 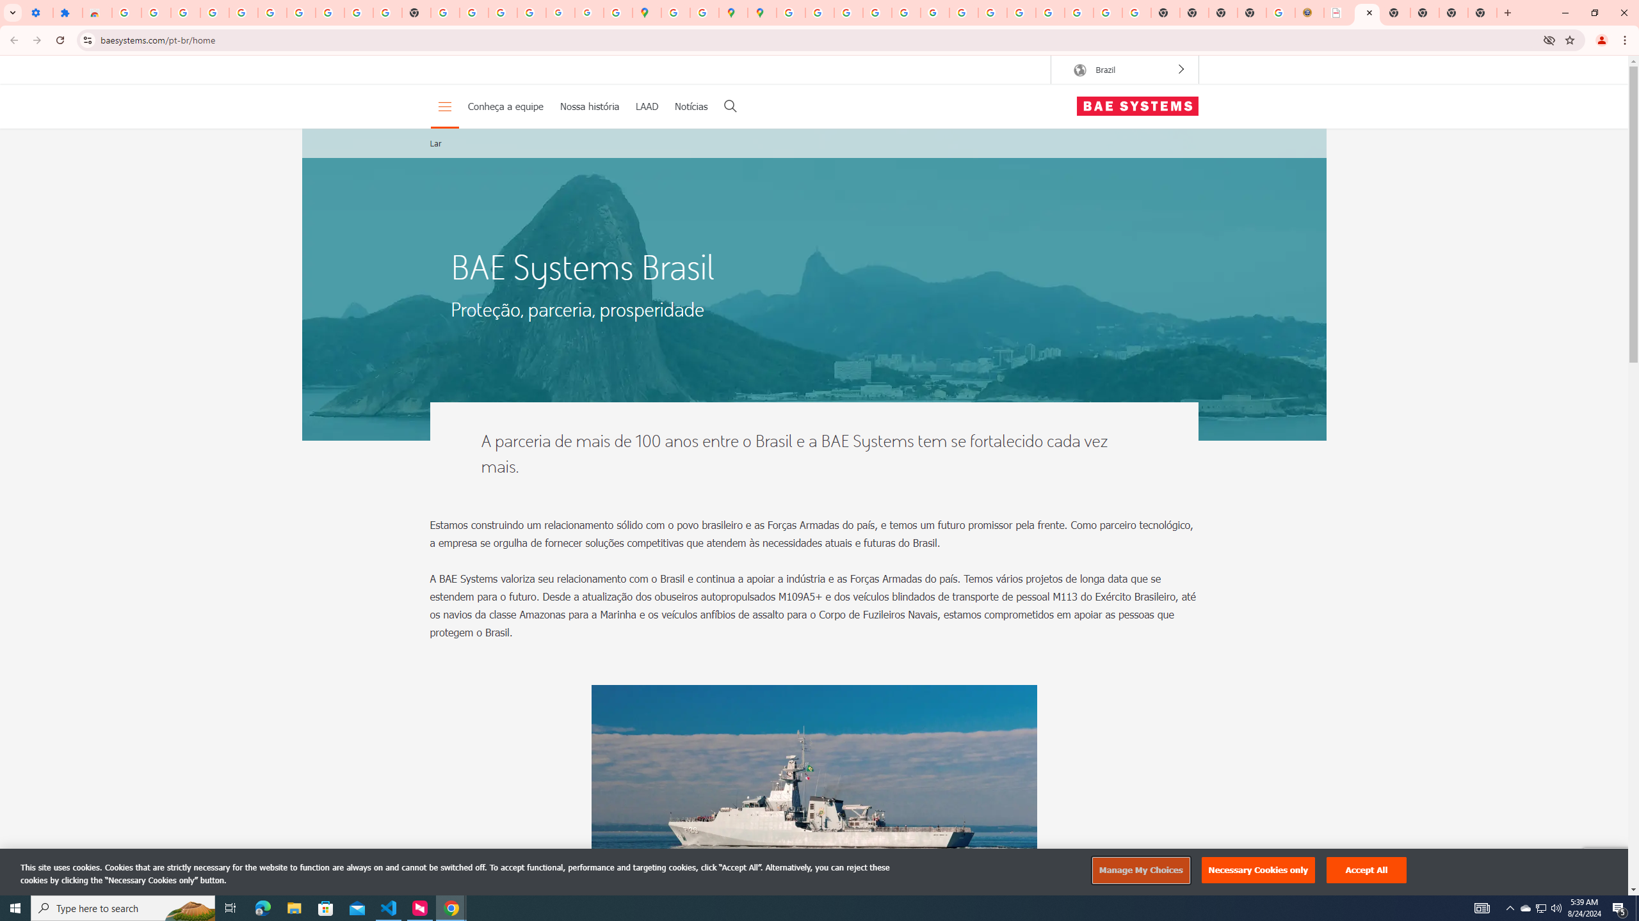 I want to click on https://scholar.google.com/, so click(x=445, y=13).